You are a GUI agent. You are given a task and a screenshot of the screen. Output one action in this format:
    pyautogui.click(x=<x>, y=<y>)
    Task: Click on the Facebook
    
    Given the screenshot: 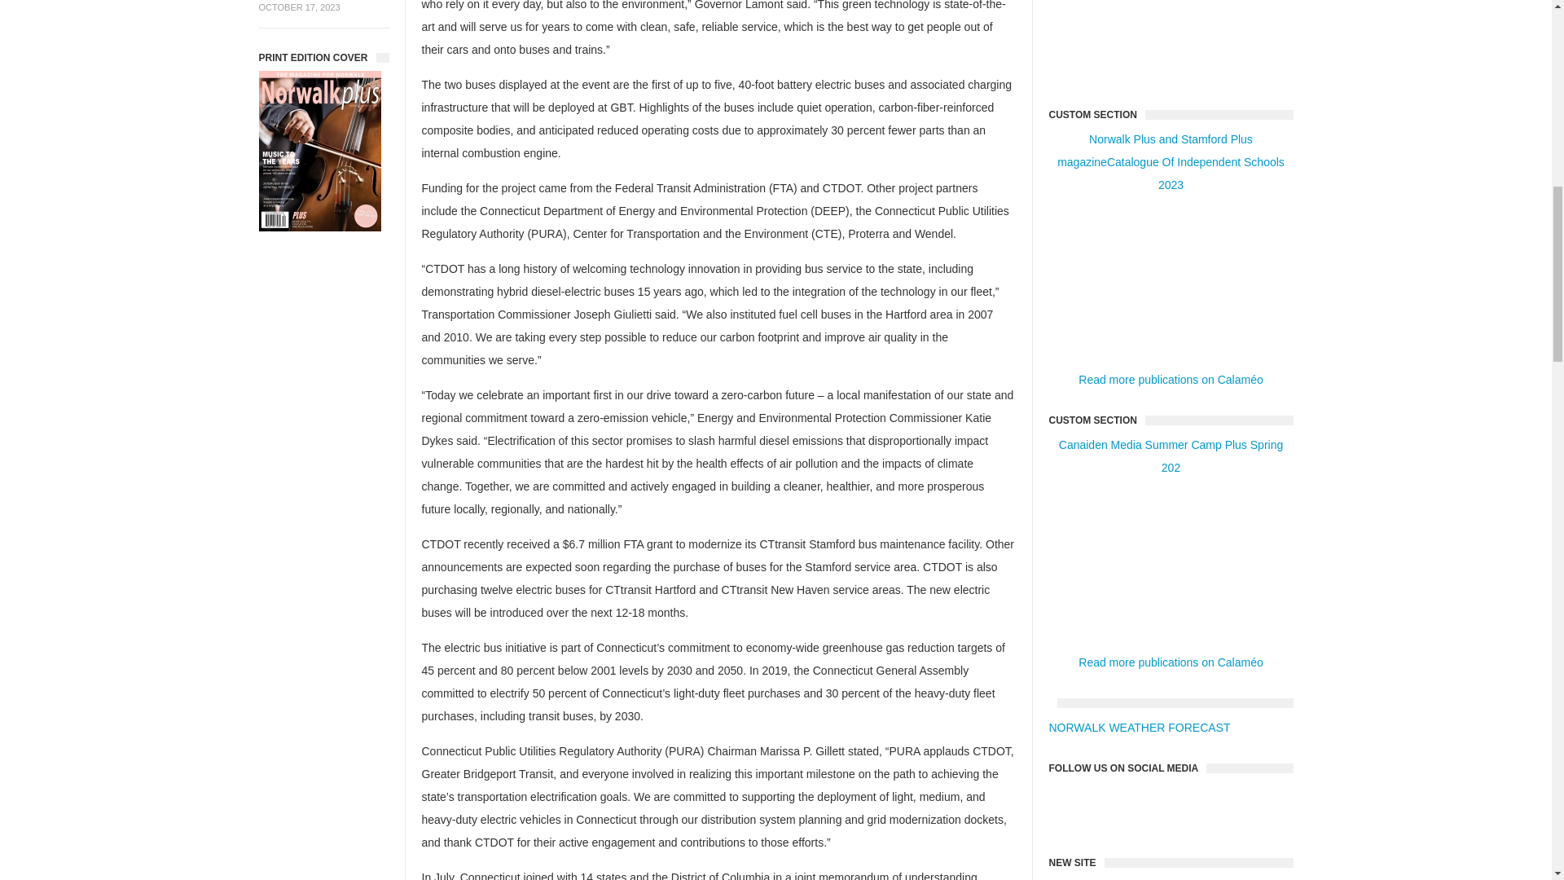 What is the action you would take?
    pyautogui.click(x=1144, y=807)
    